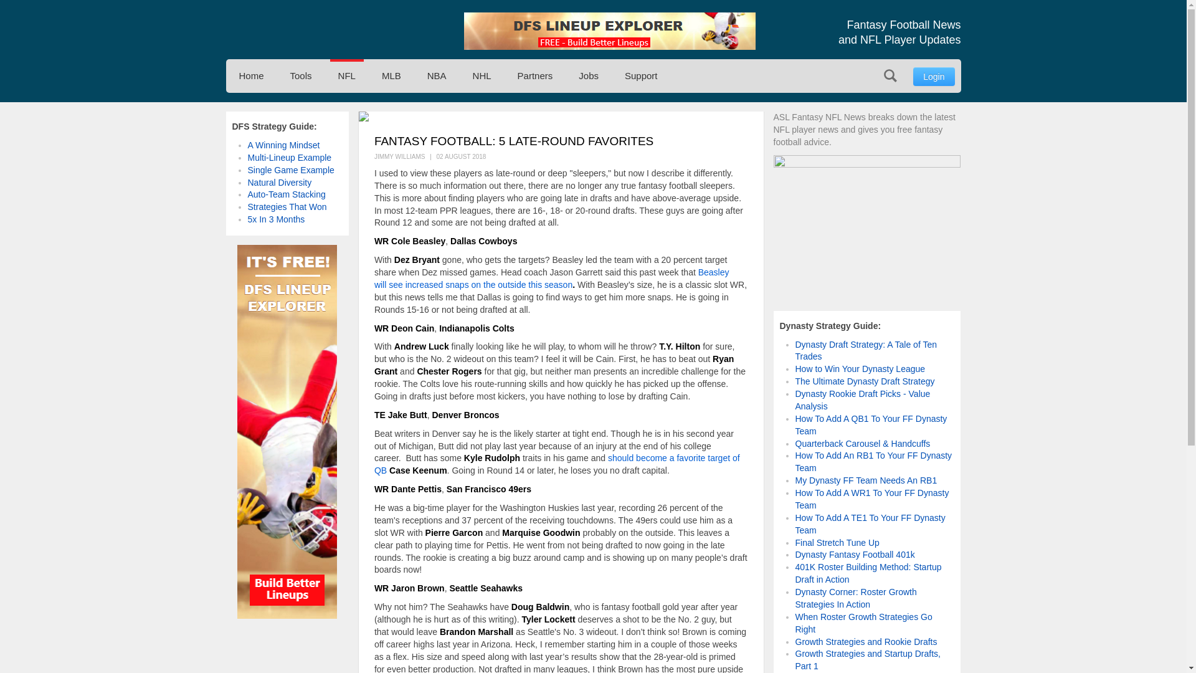 The width and height of the screenshot is (1196, 673). I want to click on Multi-Lineup Example, so click(290, 158).